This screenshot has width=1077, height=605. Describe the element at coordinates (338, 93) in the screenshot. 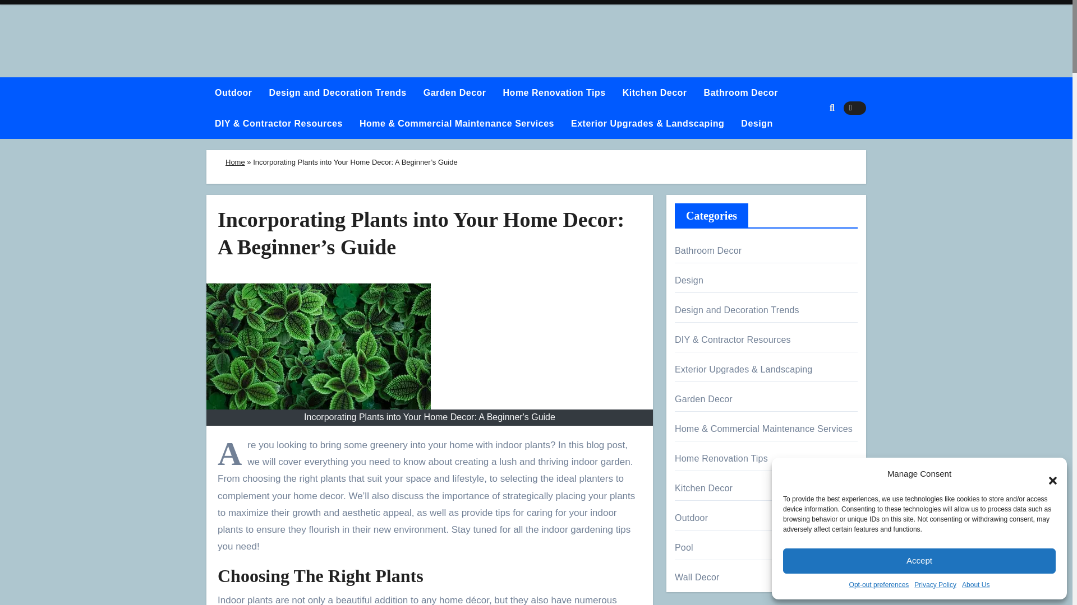

I see `Design and Decoration Trends` at that location.